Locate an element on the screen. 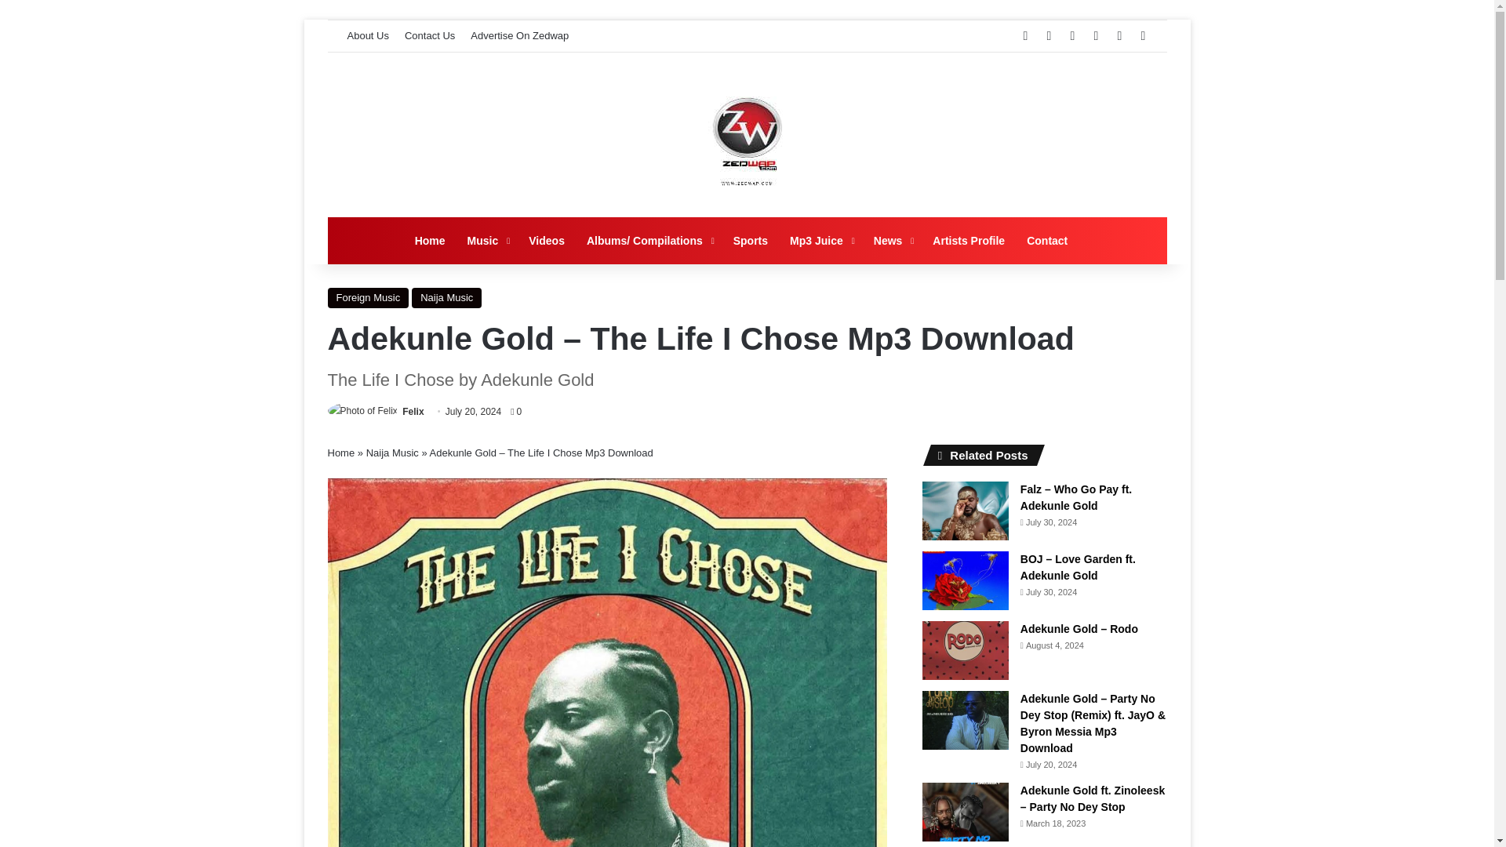  Home is located at coordinates (342, 453).